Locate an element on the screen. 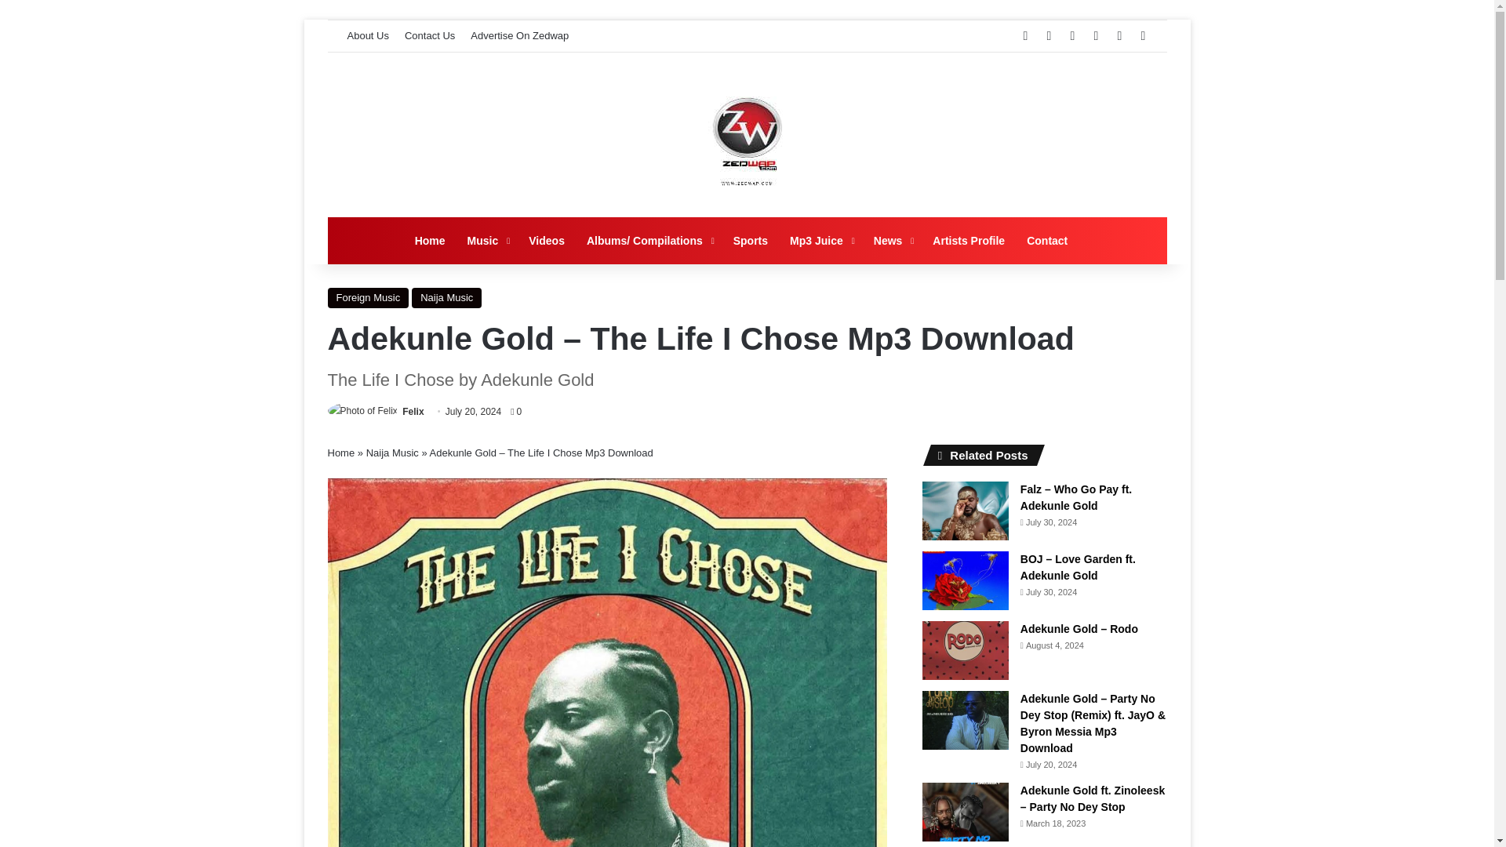  Home is located at coordinates (342, 453).